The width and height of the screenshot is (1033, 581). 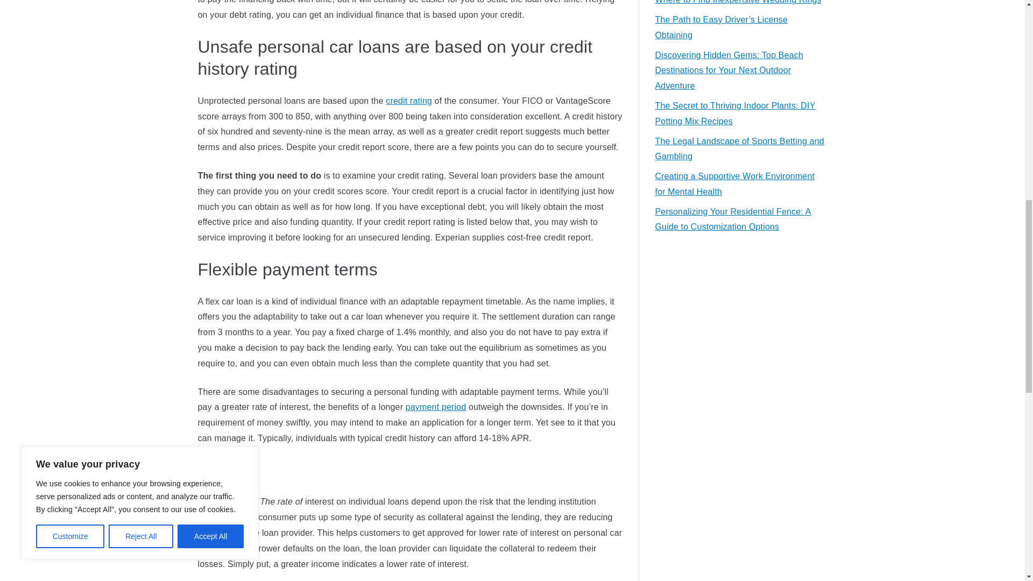 What do you see at coordinates (436, 407) in the screenshot?
I see `payment period` at bounding box center [436, 407].